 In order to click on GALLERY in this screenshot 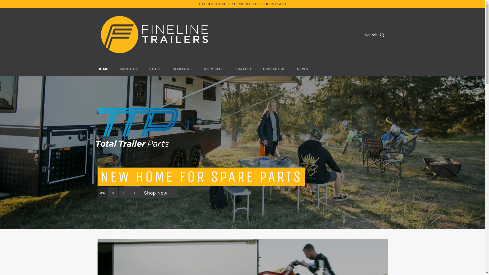, I will do `click(244, 69)`.